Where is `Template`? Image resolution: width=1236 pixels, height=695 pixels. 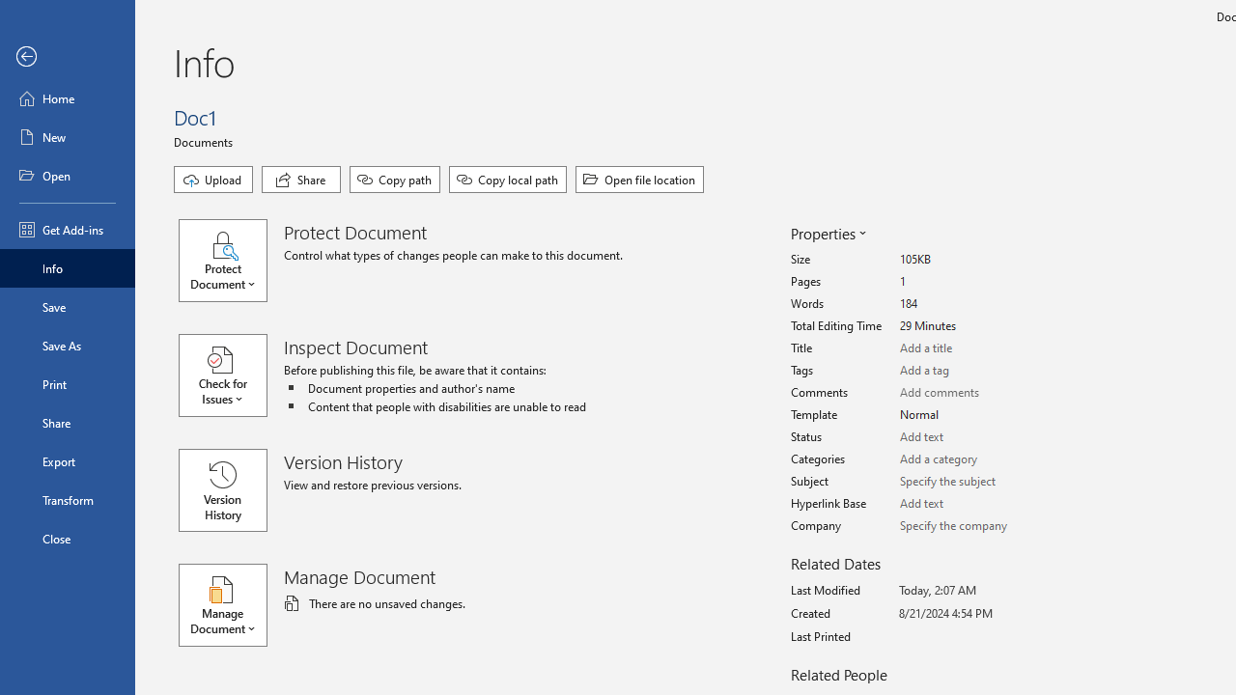 Template is located at coordinates (971, 415).